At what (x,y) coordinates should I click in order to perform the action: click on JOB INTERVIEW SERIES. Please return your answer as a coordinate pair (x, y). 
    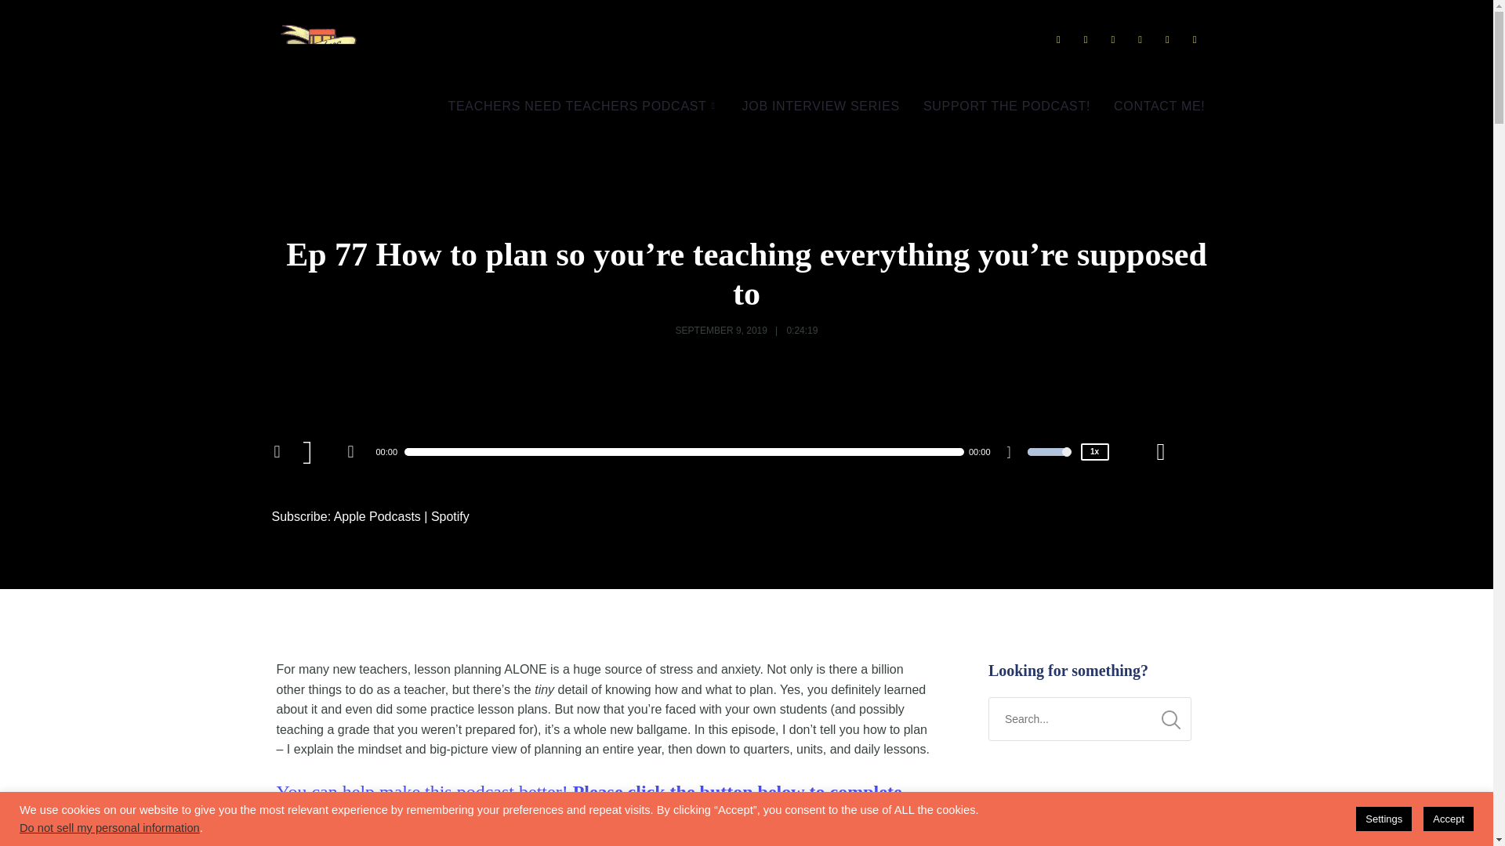
    Looking at the image, I should click on (821, 107).